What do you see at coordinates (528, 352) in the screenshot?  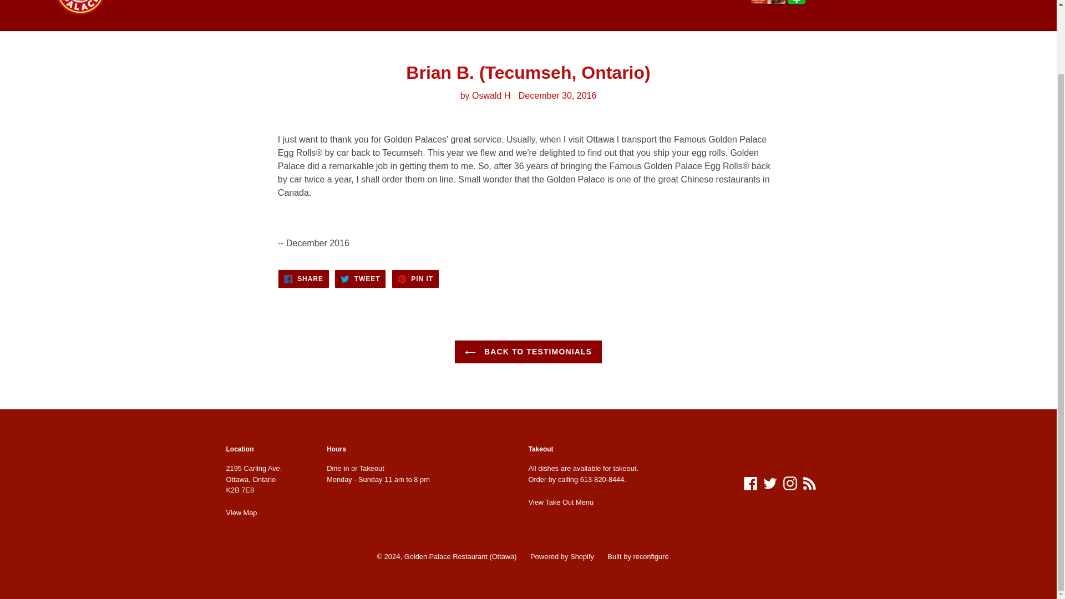 I see `BACK TO TESTIMONIALS` at bounding box center [528, 352].